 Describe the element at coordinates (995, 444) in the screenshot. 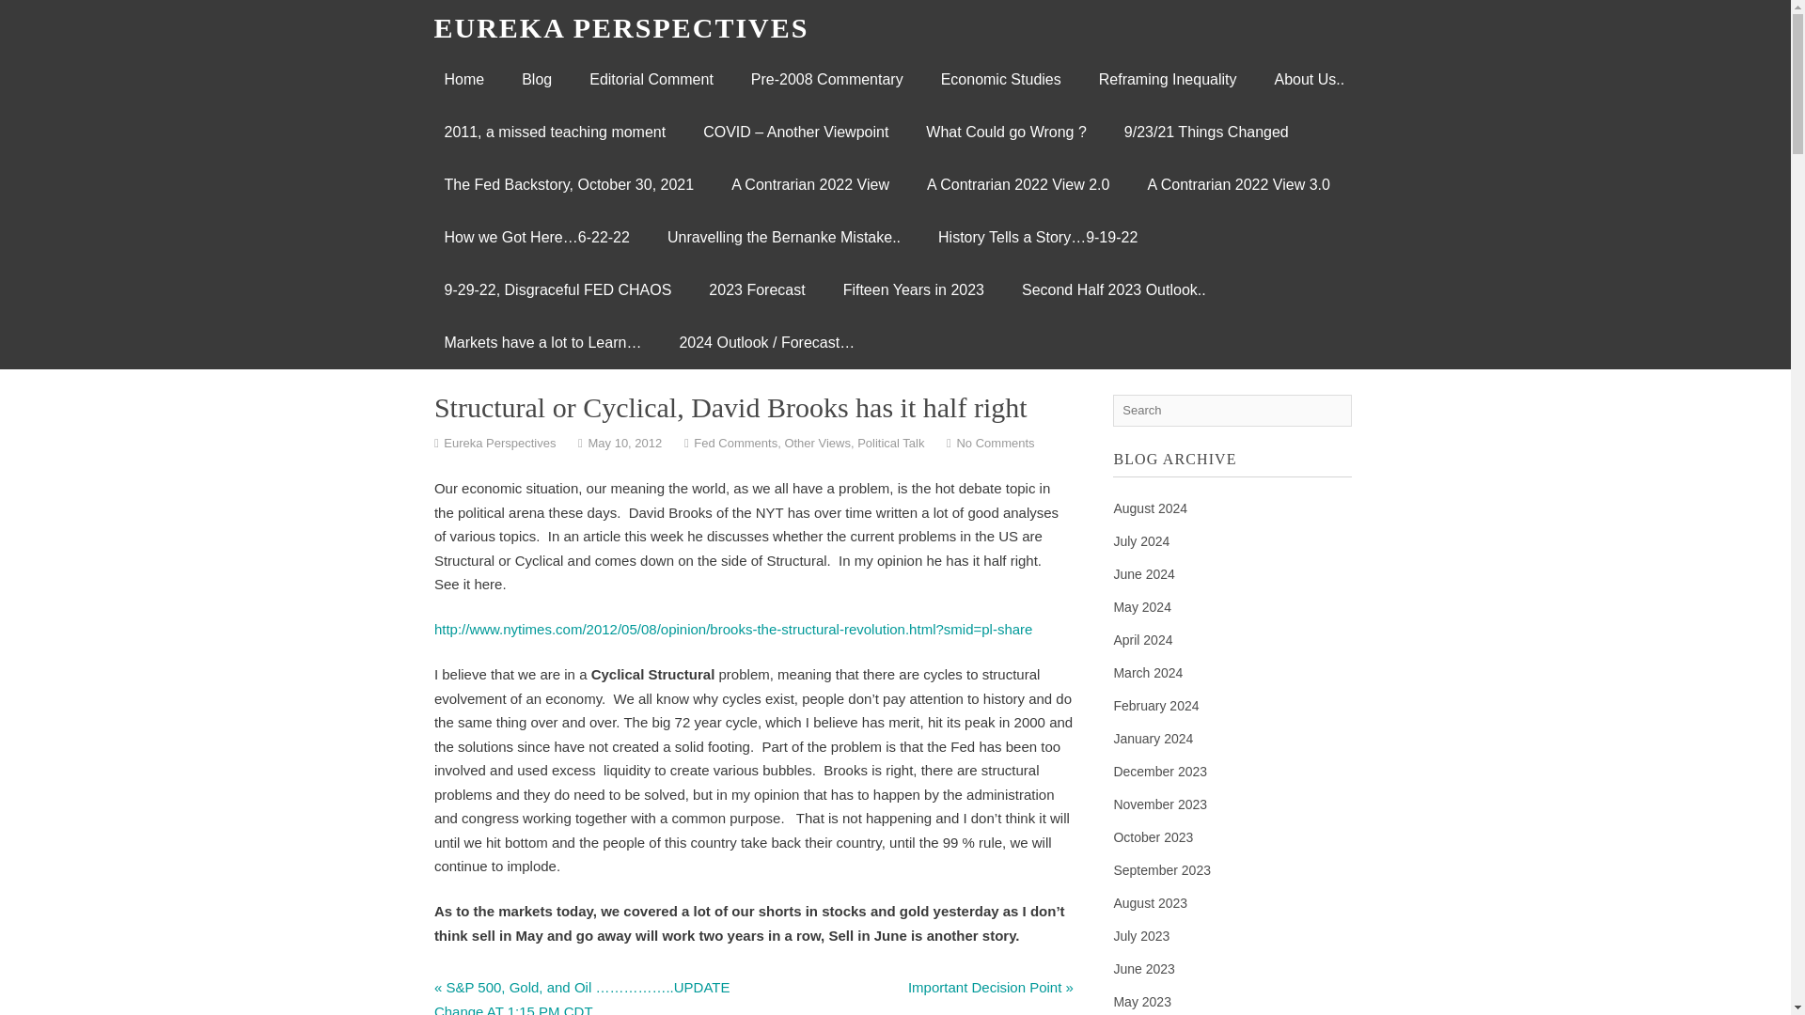

I see `No Comments` at that location.